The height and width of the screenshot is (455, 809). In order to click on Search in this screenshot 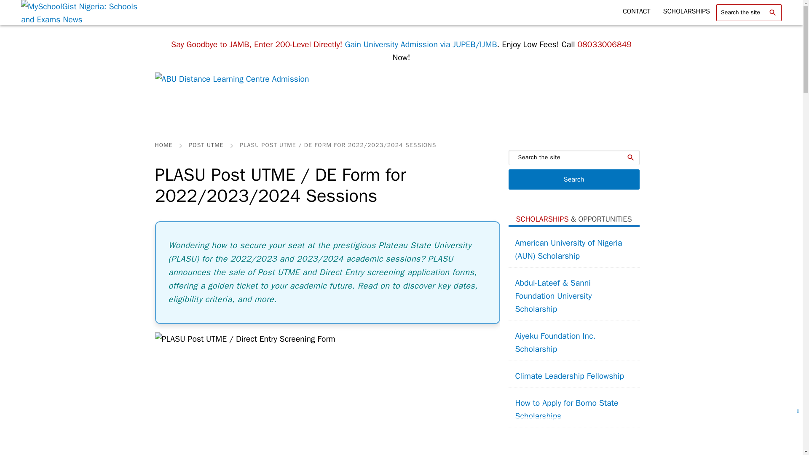, I will do `click(573, 179)`.